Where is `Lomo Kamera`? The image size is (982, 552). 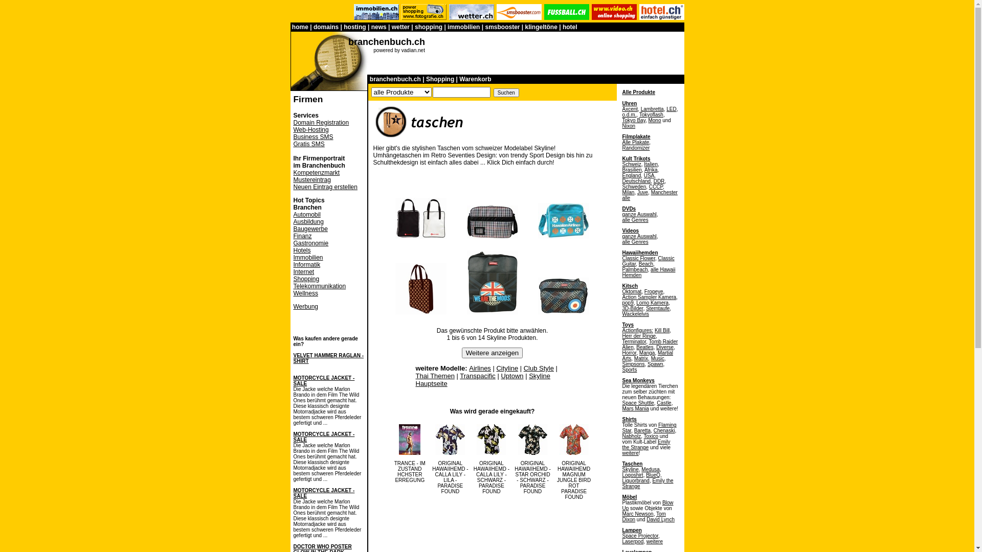
Lomo Kamera is located at coordinates (653, 303).